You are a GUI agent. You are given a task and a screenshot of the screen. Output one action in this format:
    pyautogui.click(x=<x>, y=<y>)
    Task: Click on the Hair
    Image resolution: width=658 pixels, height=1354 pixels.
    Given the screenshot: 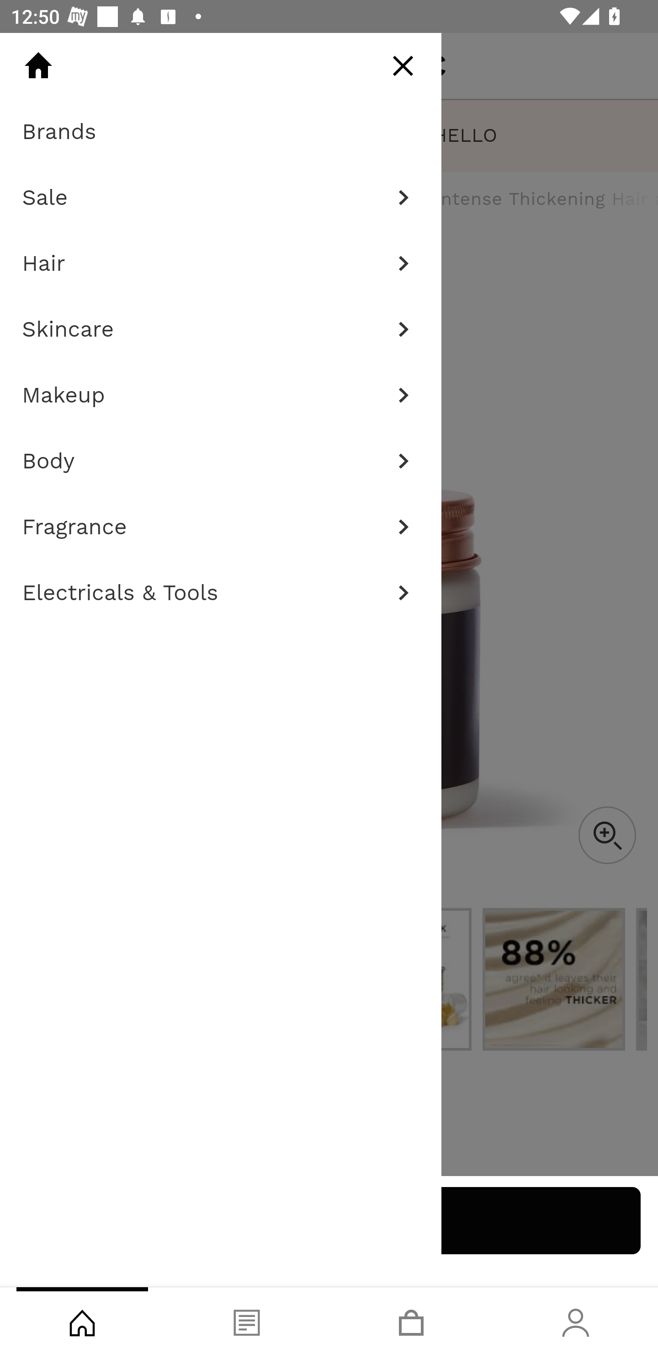 What is the action you would take?
    pyautogui.click(x=221, y=263)
    